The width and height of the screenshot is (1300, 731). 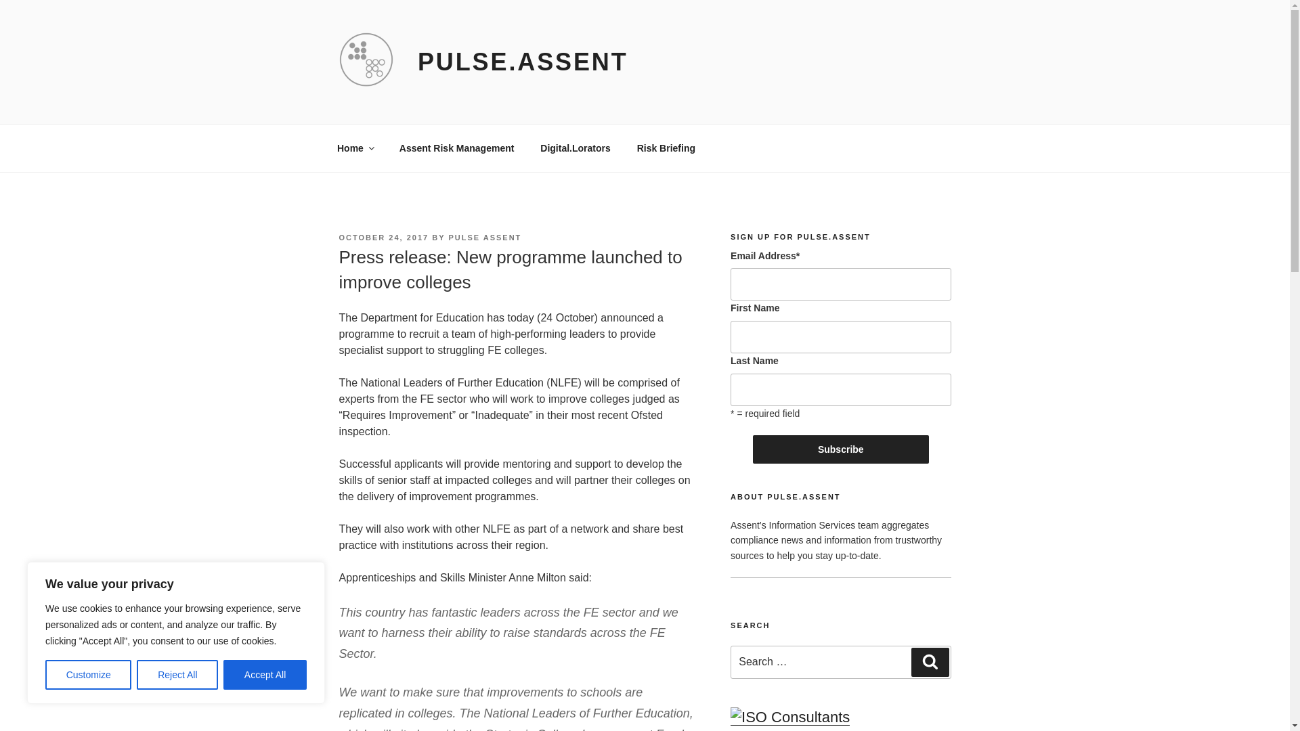 I want to click on OCTOBER 24, 2017, so click(x=383, y=237).